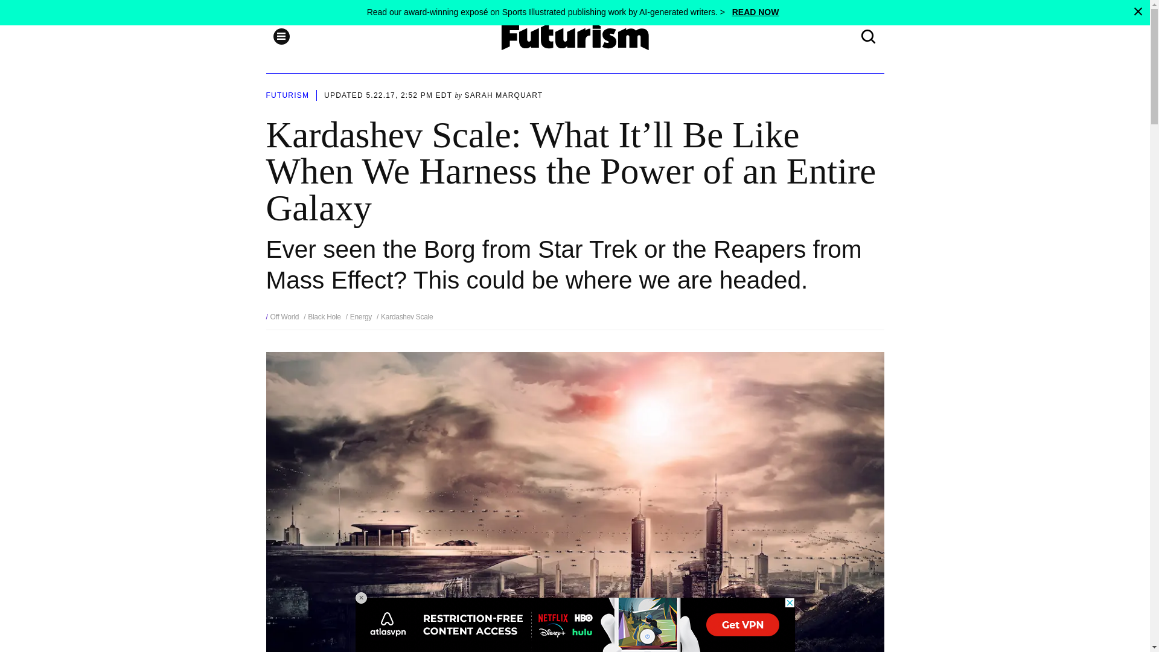 This screenshot has height=652, width=1159. I want to click on SARAH MARQUART, so click(503, 95).